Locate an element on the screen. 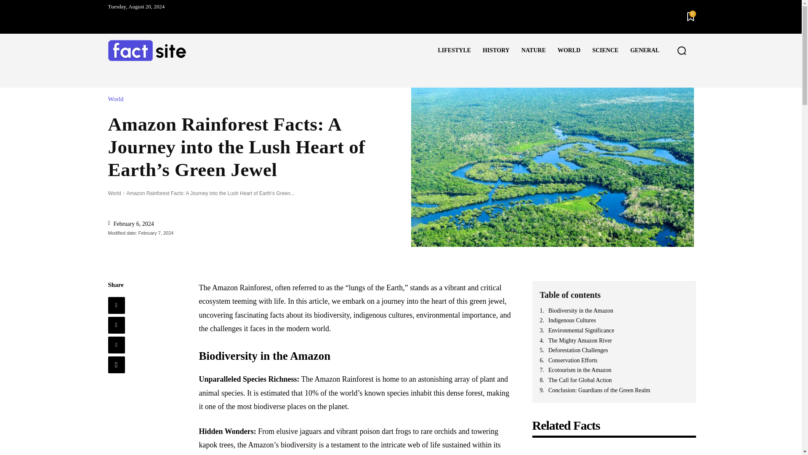  Facebook is located at coordinates (116, 305).